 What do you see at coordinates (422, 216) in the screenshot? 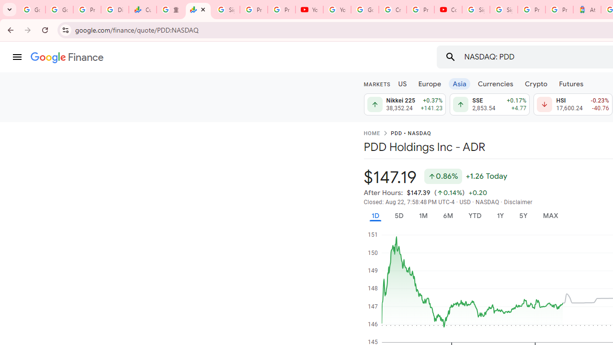
I see `1M` at bounding box center [422, 216].